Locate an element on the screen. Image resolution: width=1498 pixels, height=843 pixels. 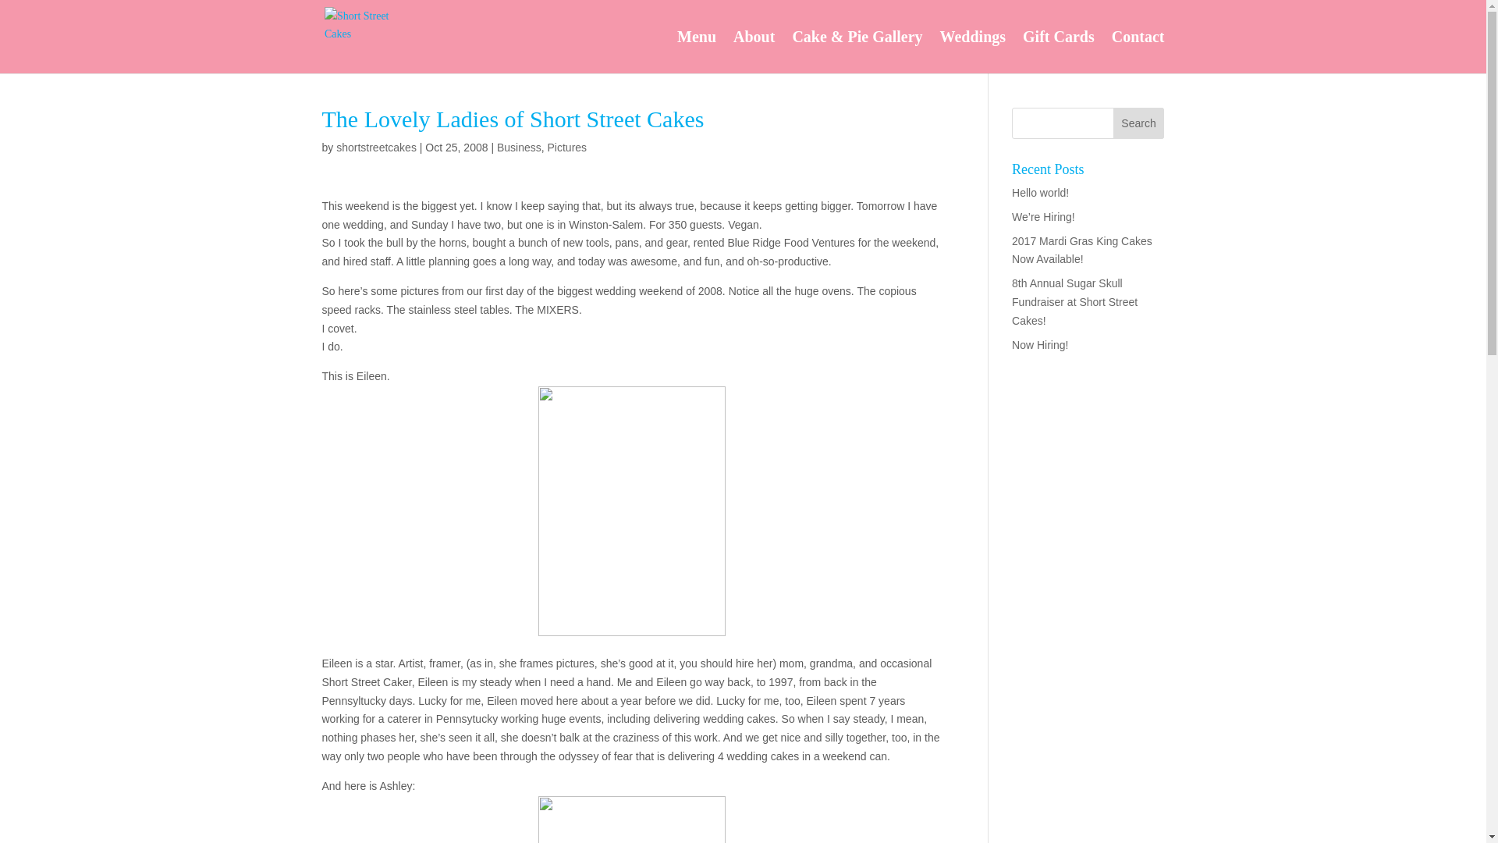
Posts by shortstreetcakes is located at coordinates (376, 147).